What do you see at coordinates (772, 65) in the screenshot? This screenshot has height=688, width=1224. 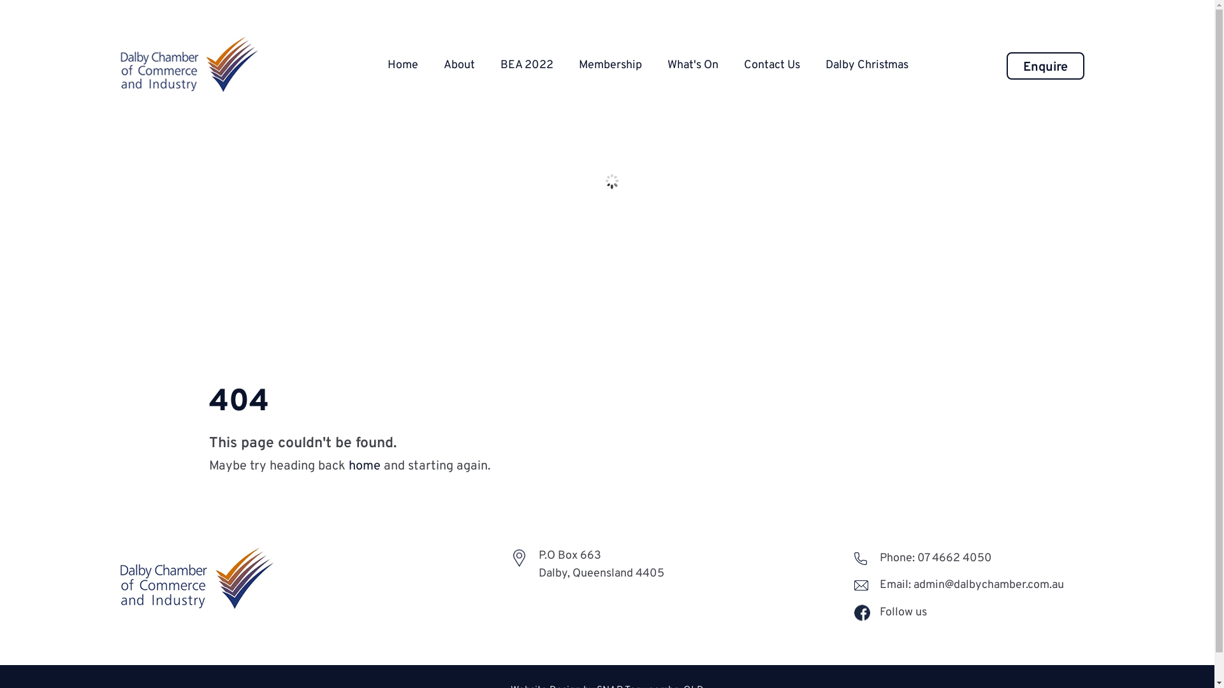 I see `Contact Us` at bounding box center [772, 65].